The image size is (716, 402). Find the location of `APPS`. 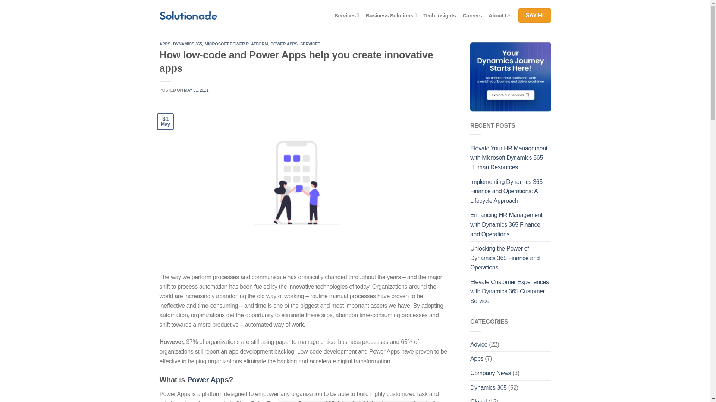

APPS is located at coordinates (165, 44).